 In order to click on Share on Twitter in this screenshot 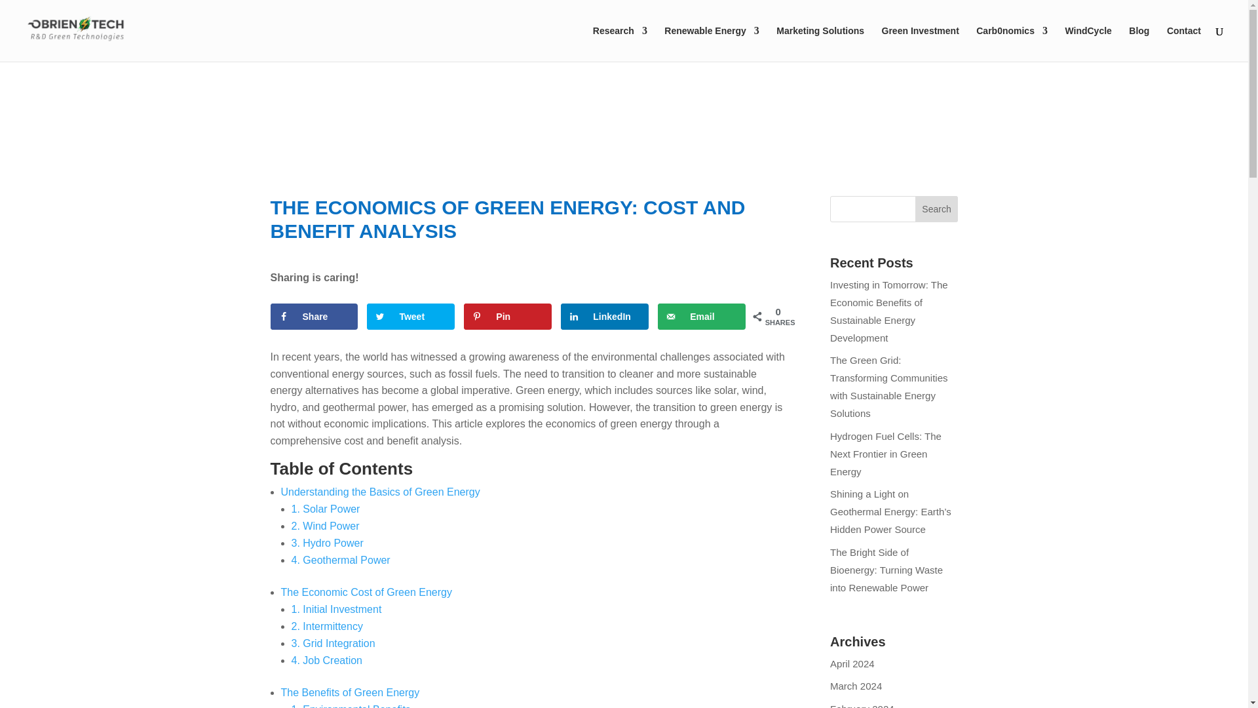, I will do `click(410, 317)`.